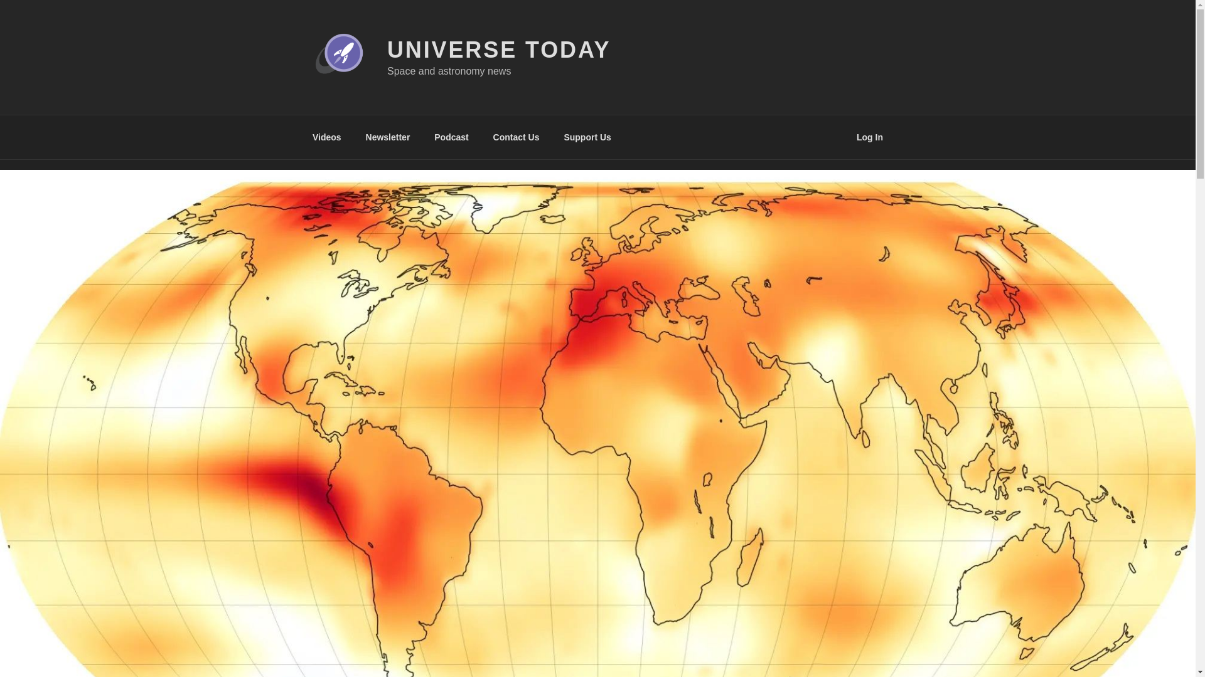 Image resolution: width=1205 pixels, height=677 pixels. What do you see at coordinates (498, 50) in the screenshot?
I see `UNIVERSE TODAY` at bounding box center [498, 50].